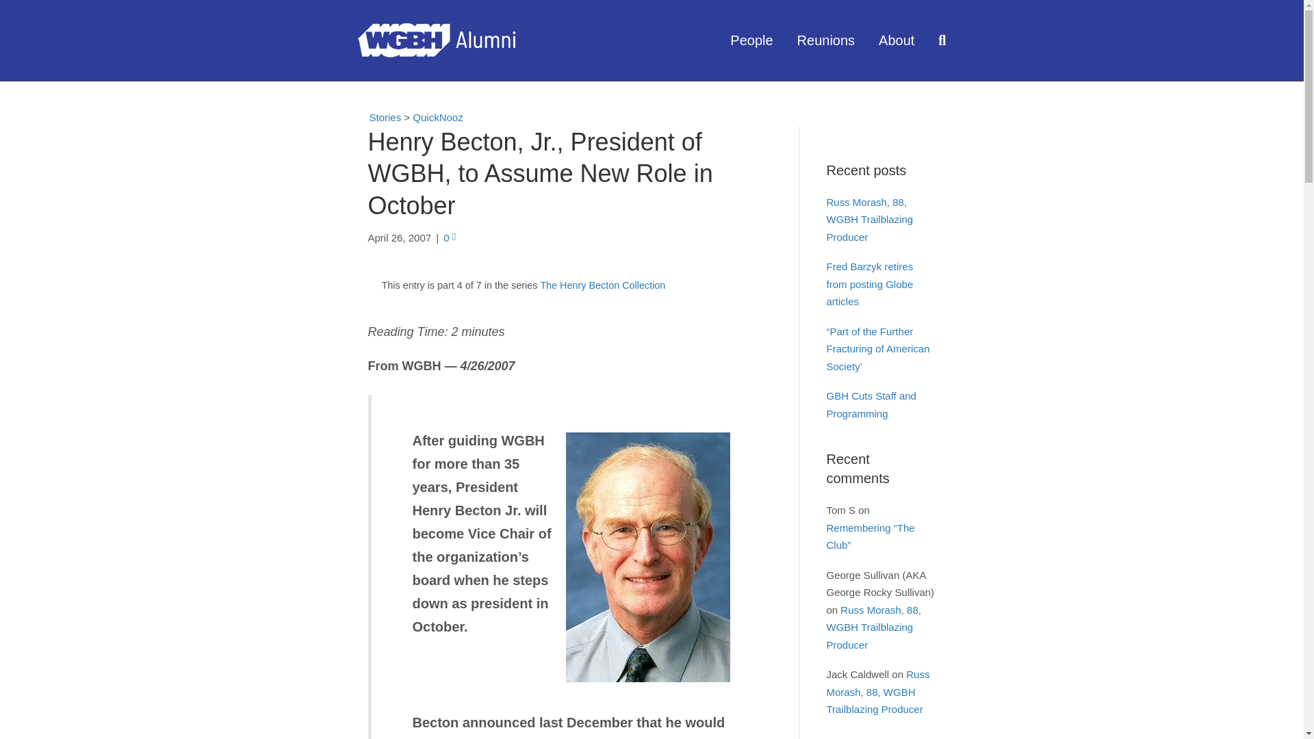 Image resolution: width=1314 pixels, height=739 pixels. What do you see at coordinates (869, 219) in the screenshot?
I see `Russ Morash, 88, WGBH Trailblazing Producer` at bounding box center [869, 219].